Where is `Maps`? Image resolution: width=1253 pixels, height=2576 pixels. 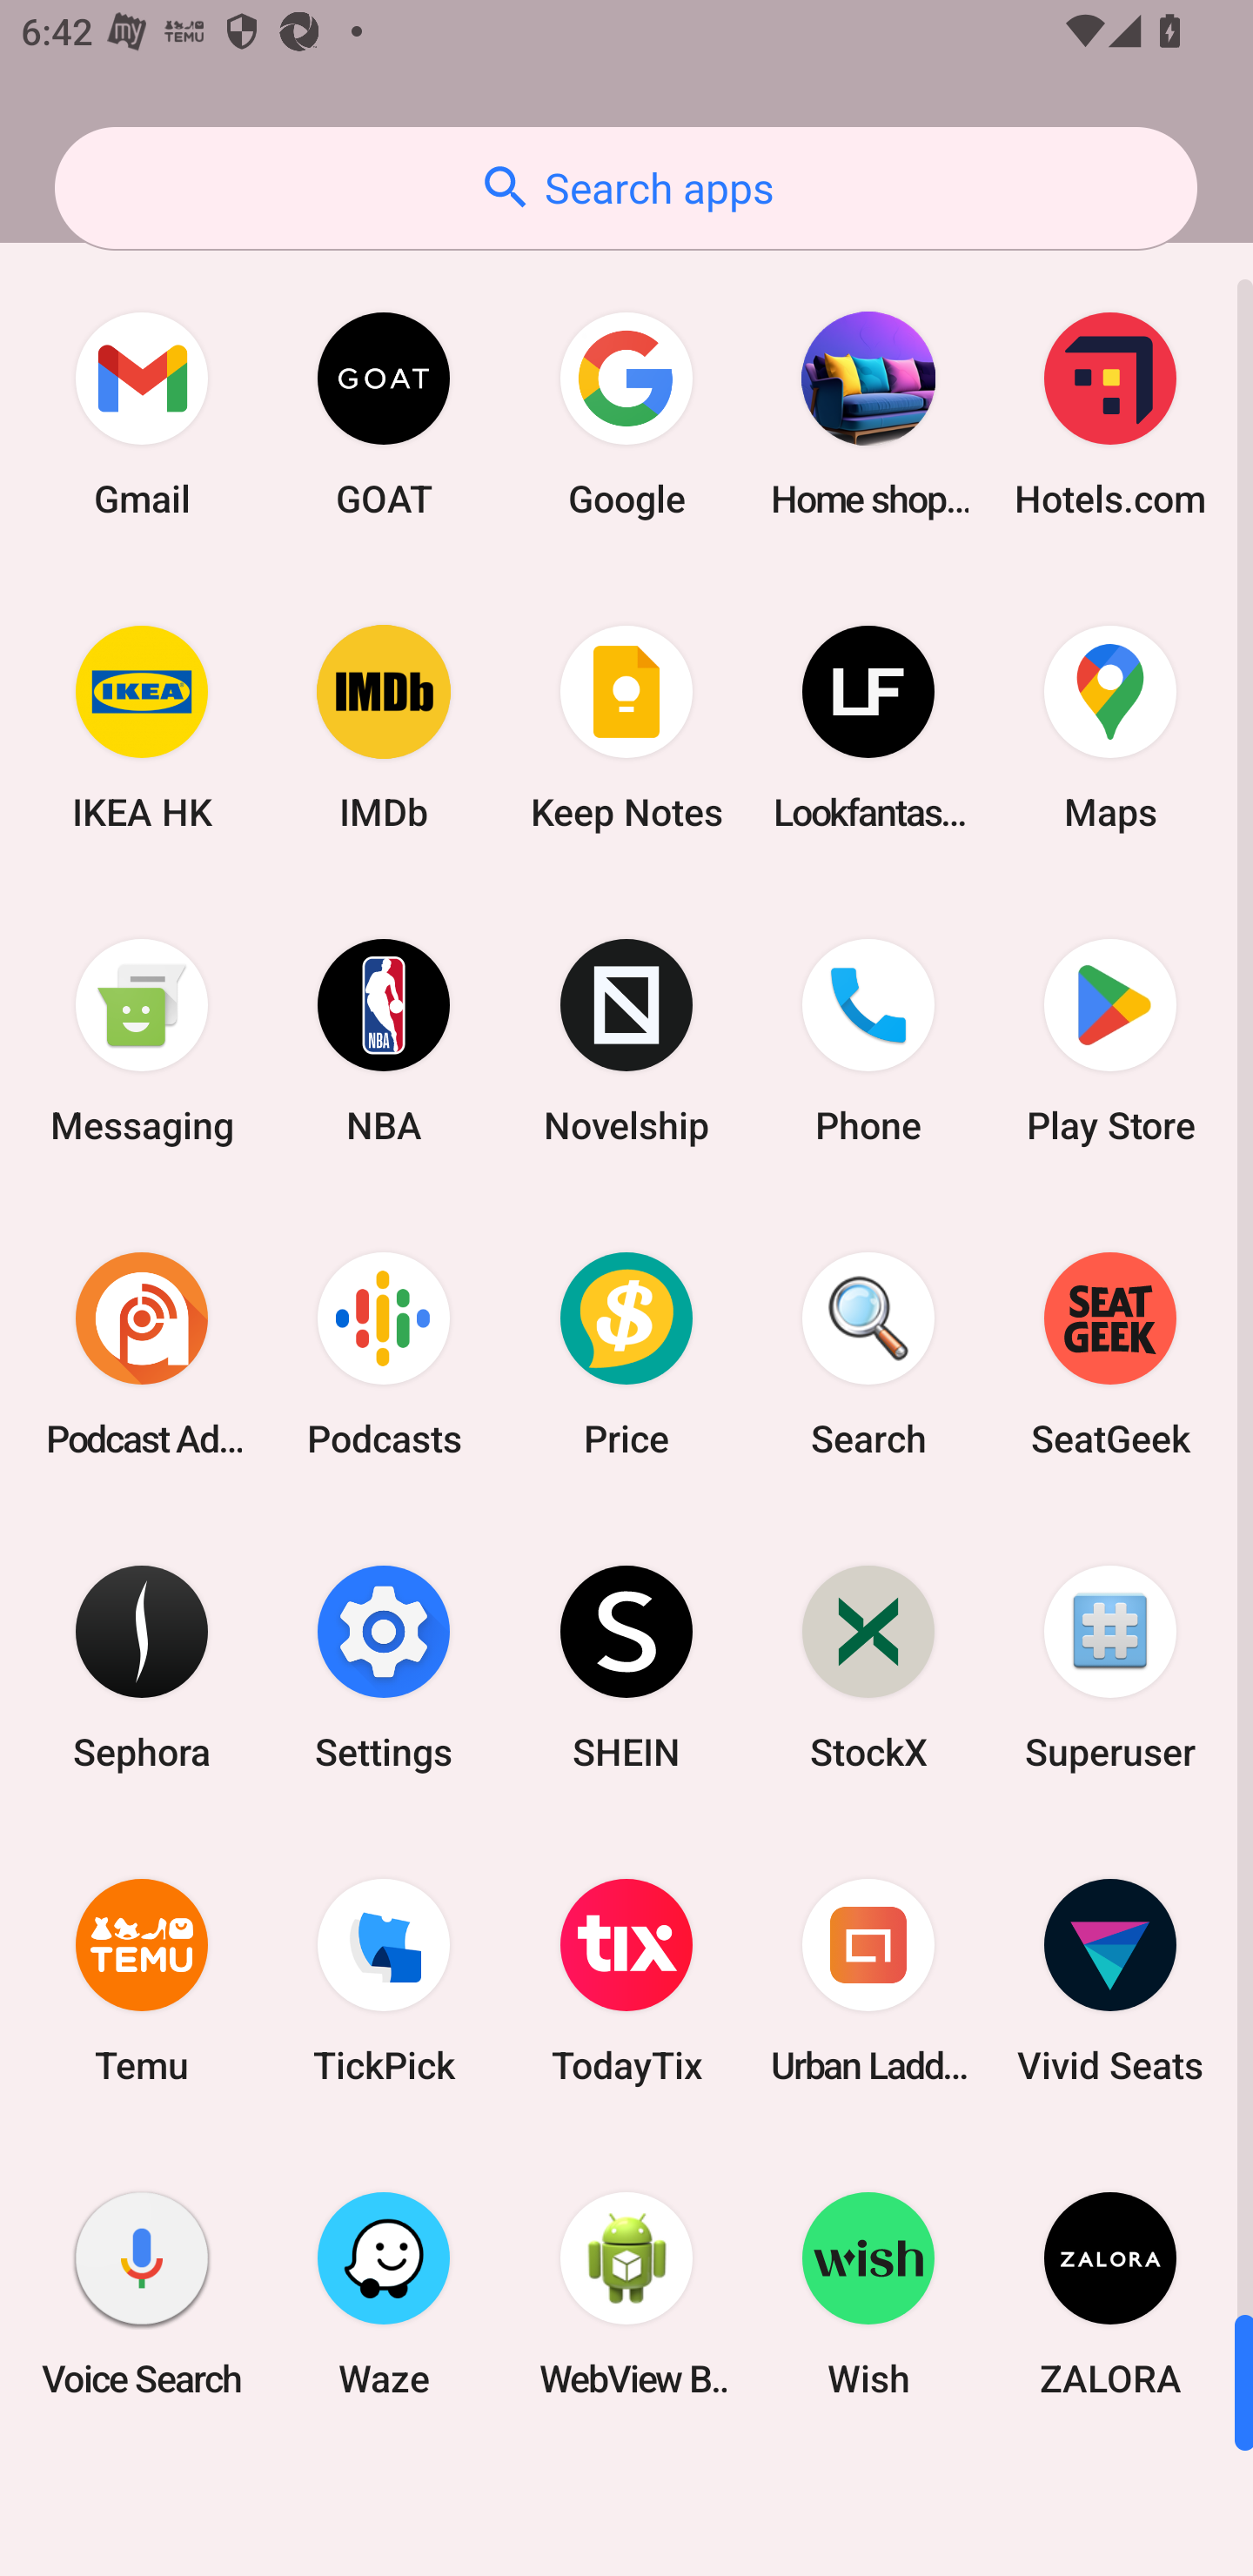
Maps is located at coordinates (1110, 728).